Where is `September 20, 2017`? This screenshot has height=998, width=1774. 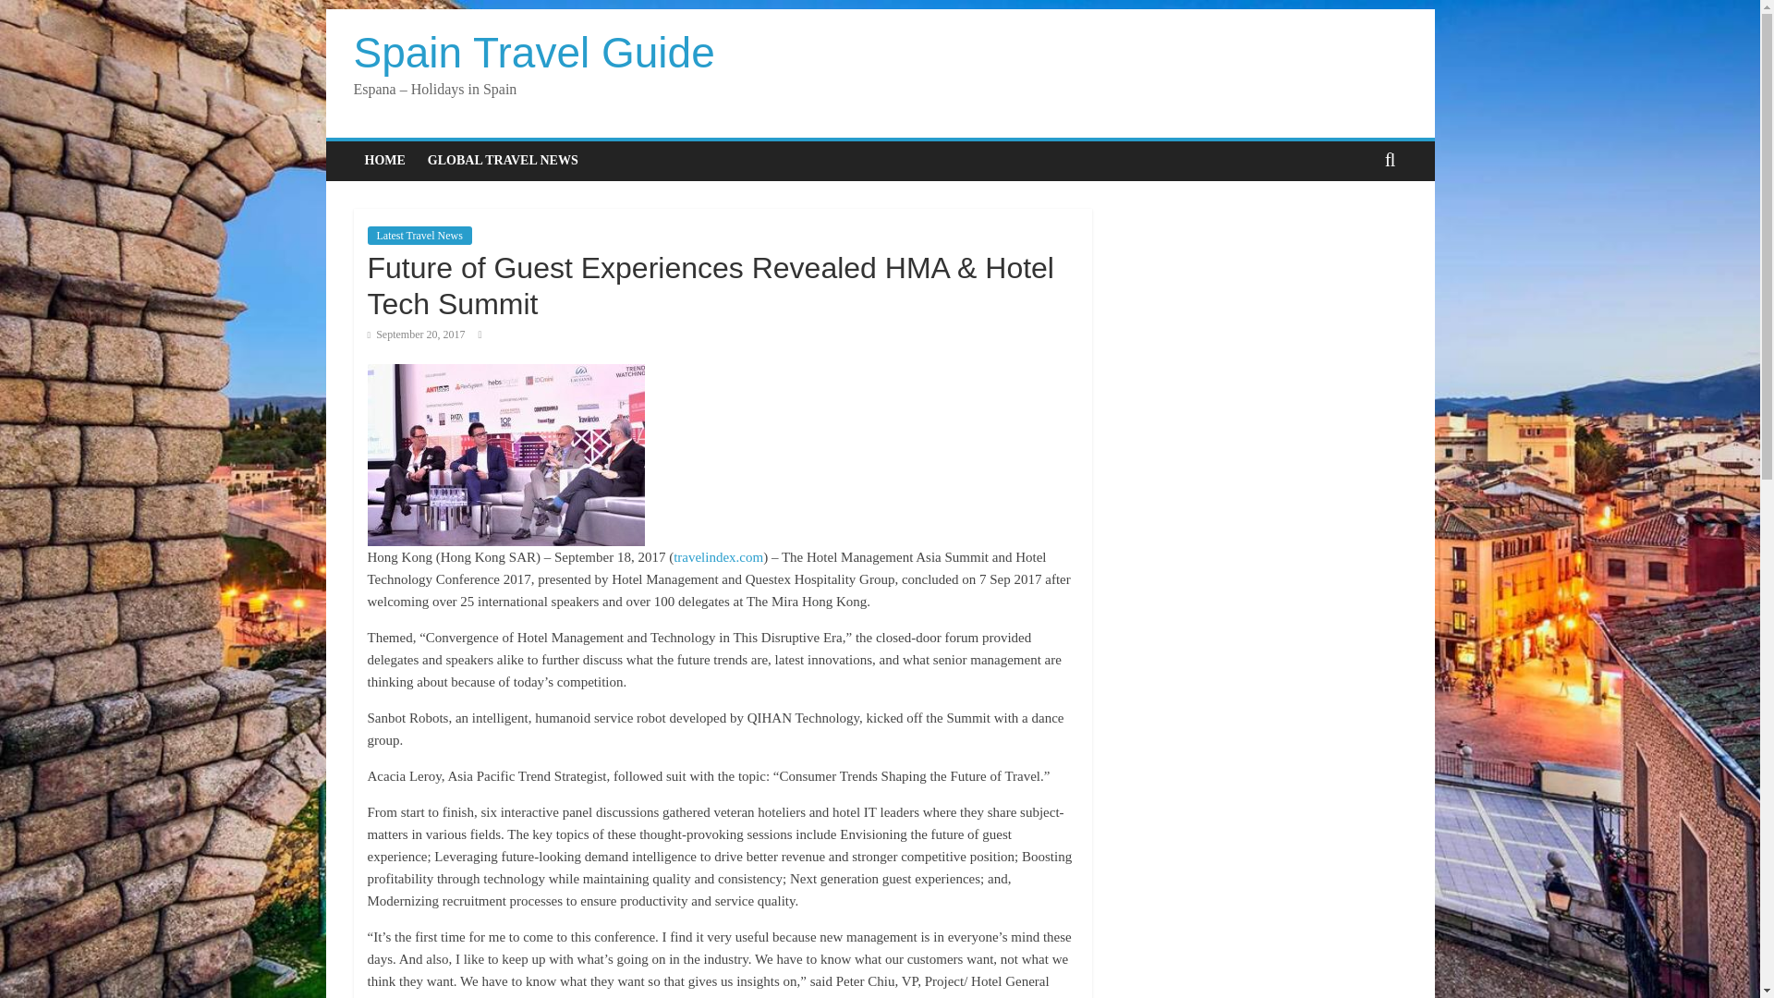
September 20, 2017 is located at coordinates (416, 335).